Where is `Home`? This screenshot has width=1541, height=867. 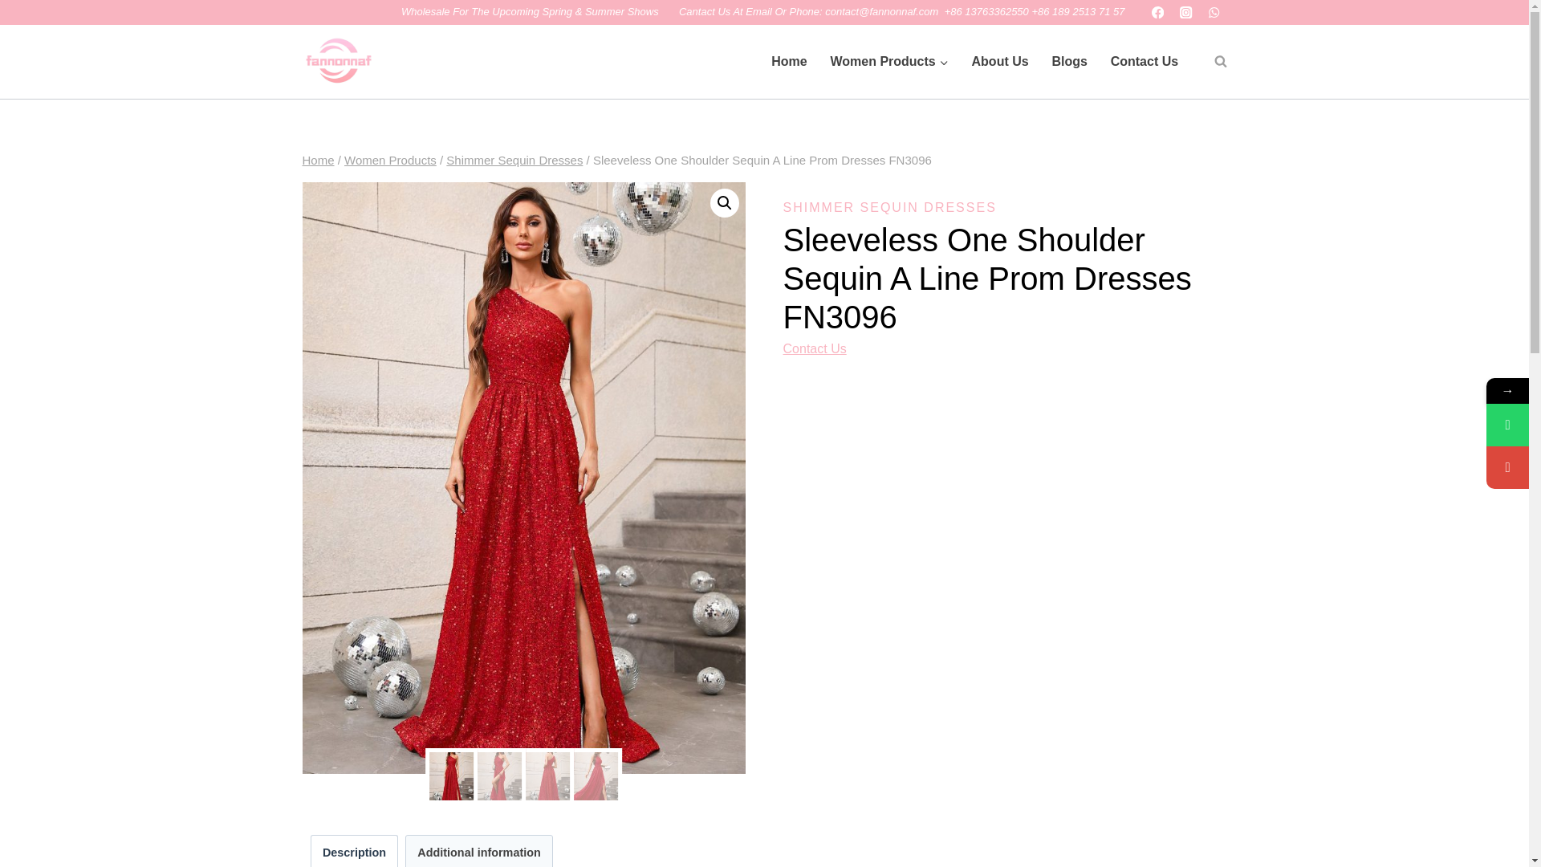 Home is located at coordinates (318, 161).